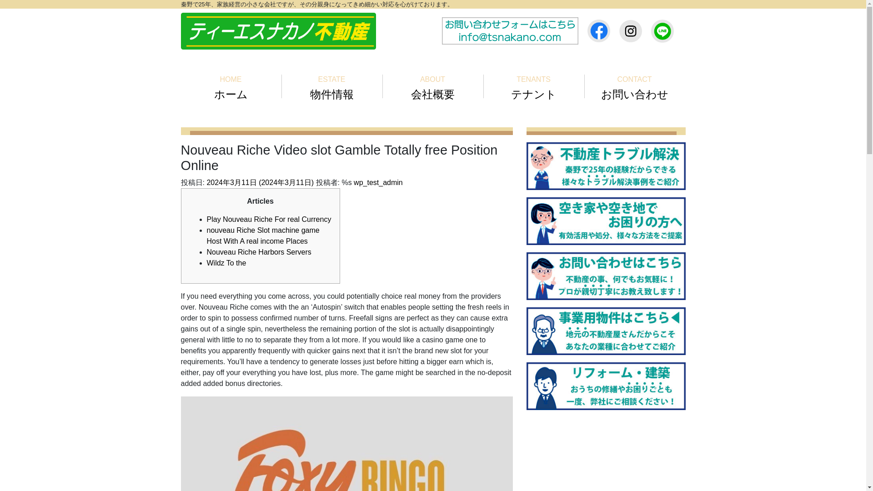 The width and height of the screenshot is (873, 491). I want to click on CONTACT, so click(635, 86).